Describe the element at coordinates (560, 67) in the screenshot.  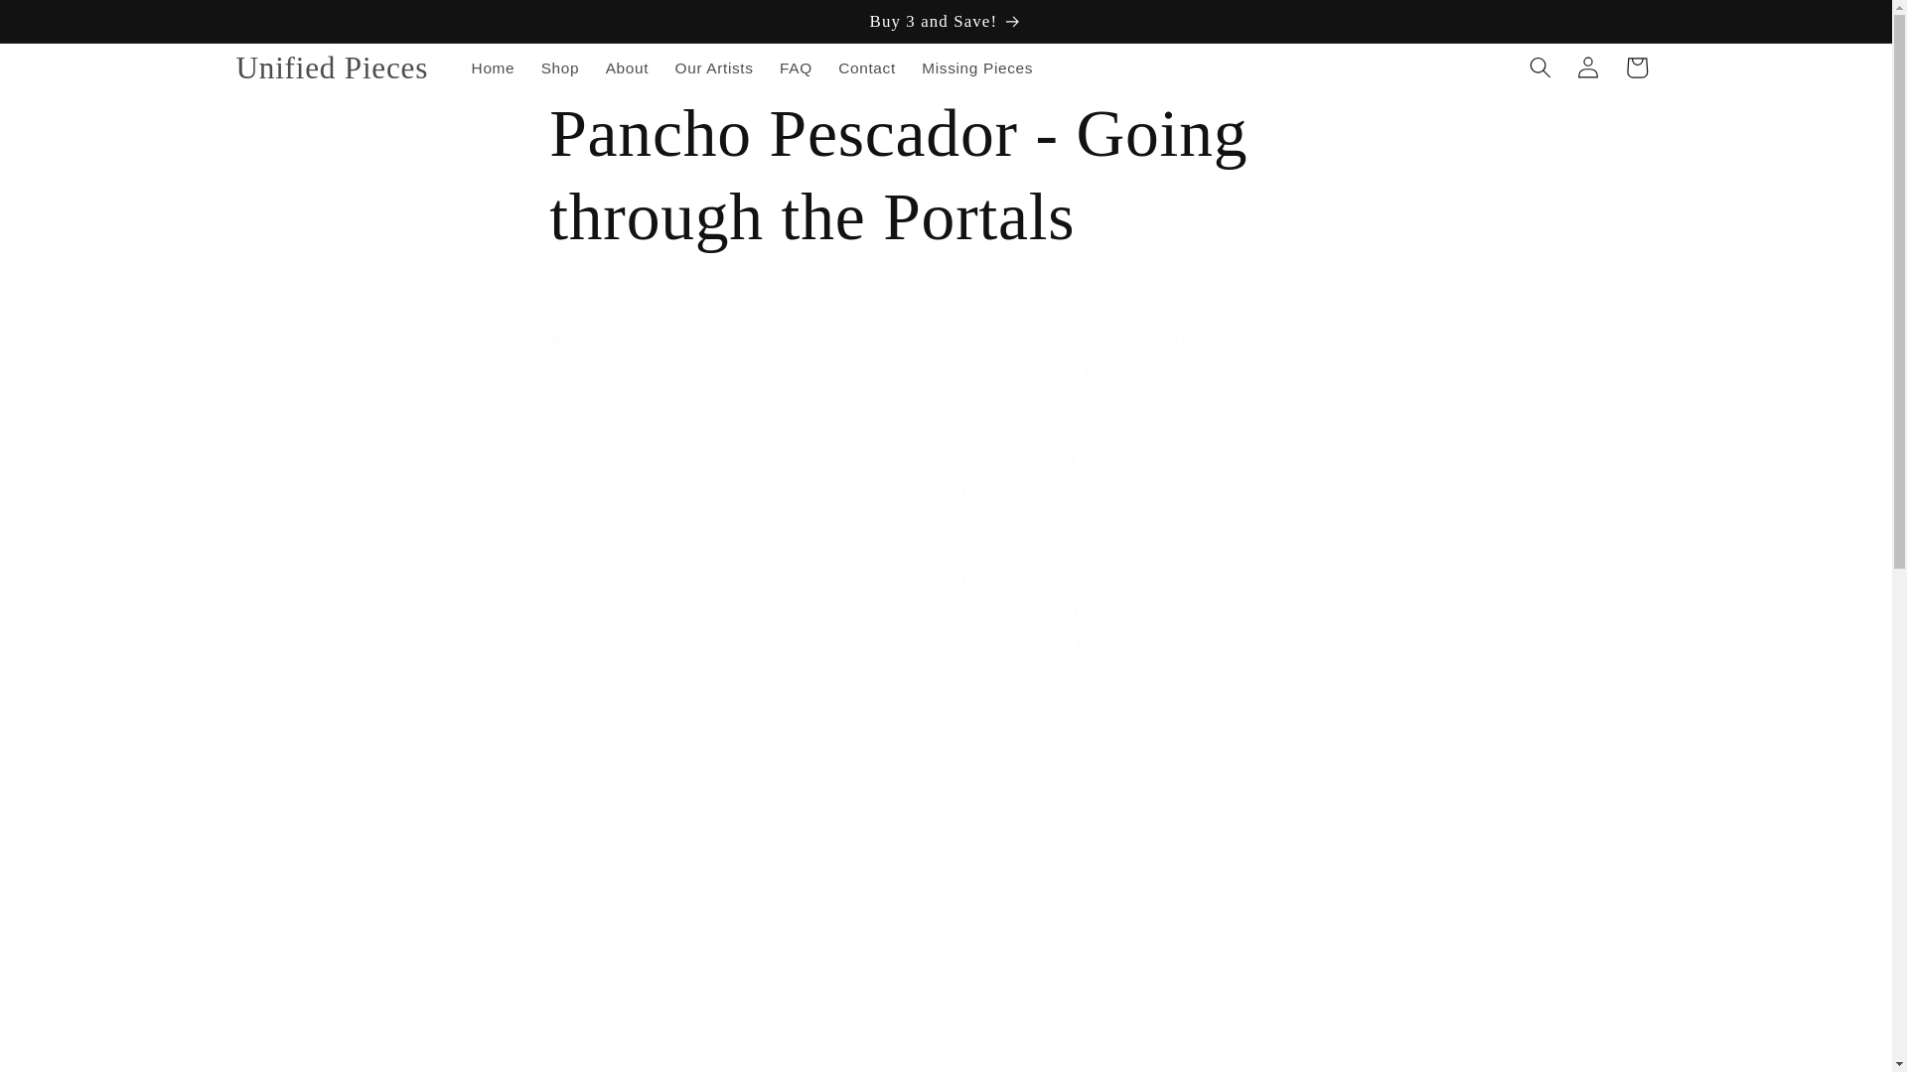
I see `Shop` at that location.